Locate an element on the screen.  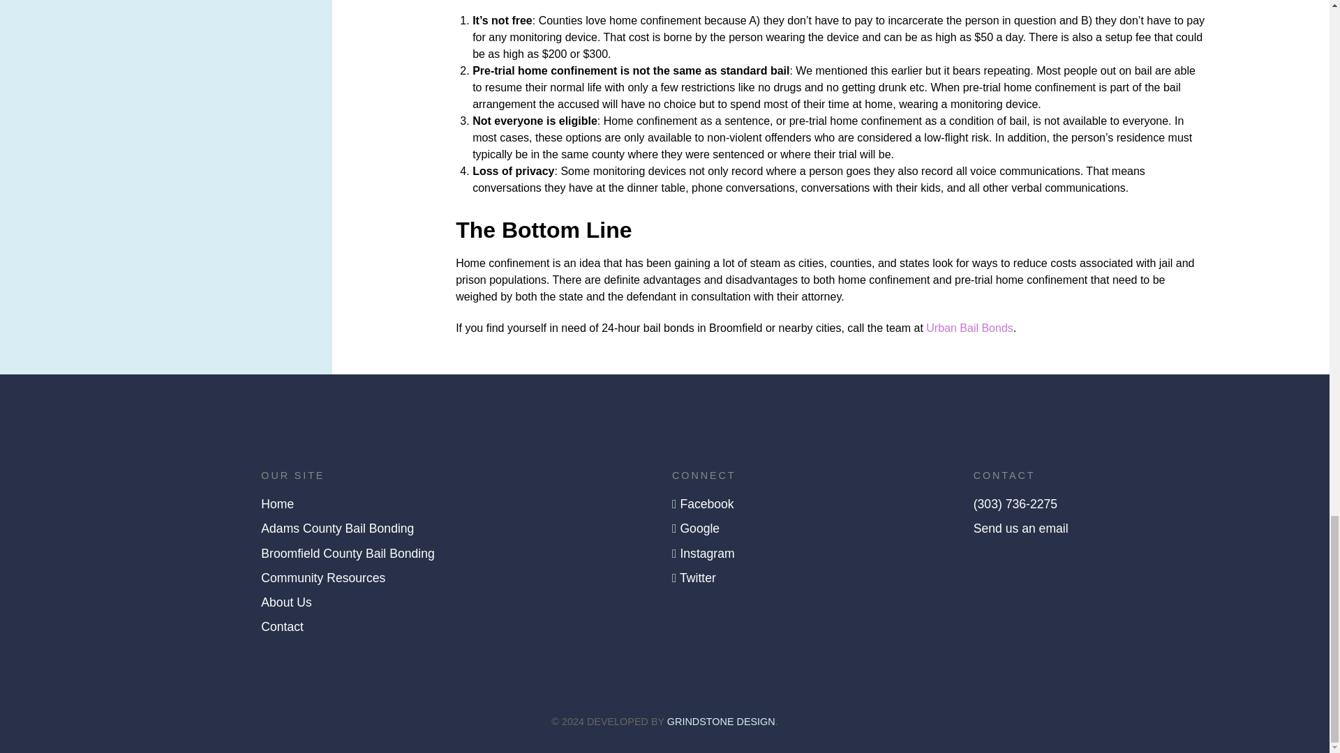
Instagram is located at coordinates (706, 553).